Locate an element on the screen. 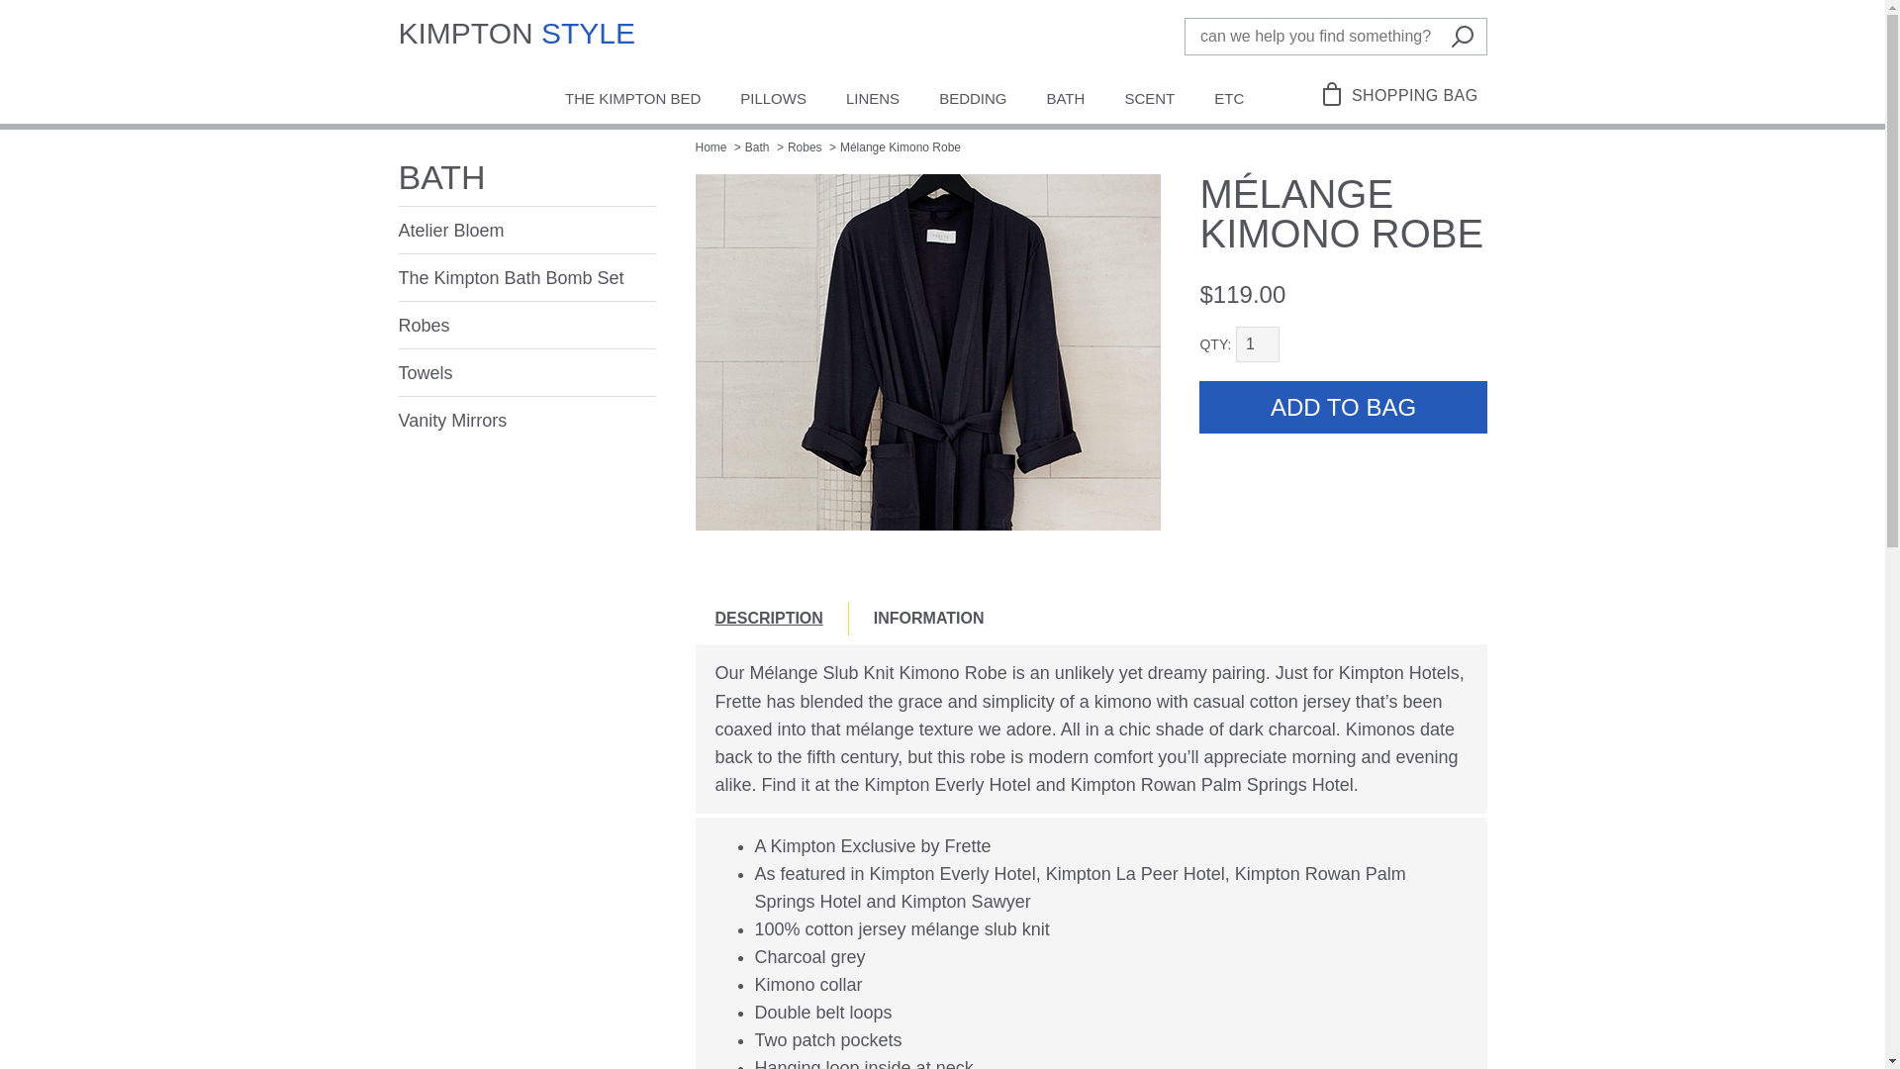  LINENS is located at coordinates (873, 100).